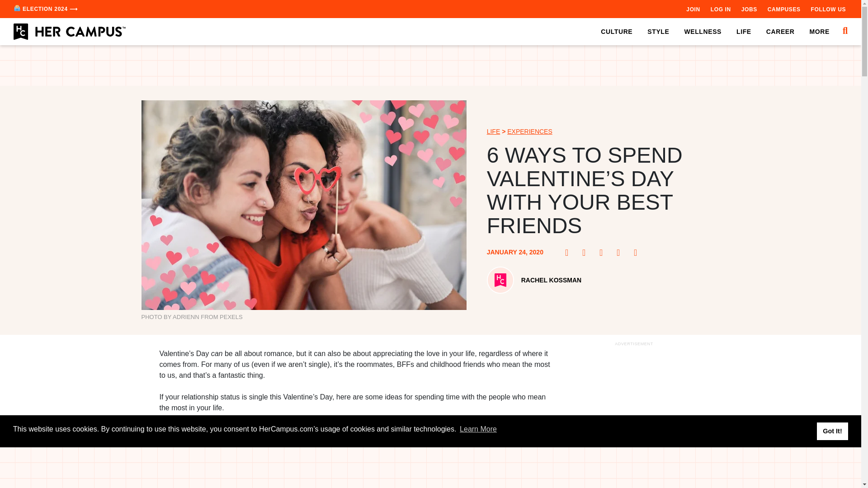  Describe the element at coordinates (721, 9) in the screenshot. I see `LOG IN` at that location.